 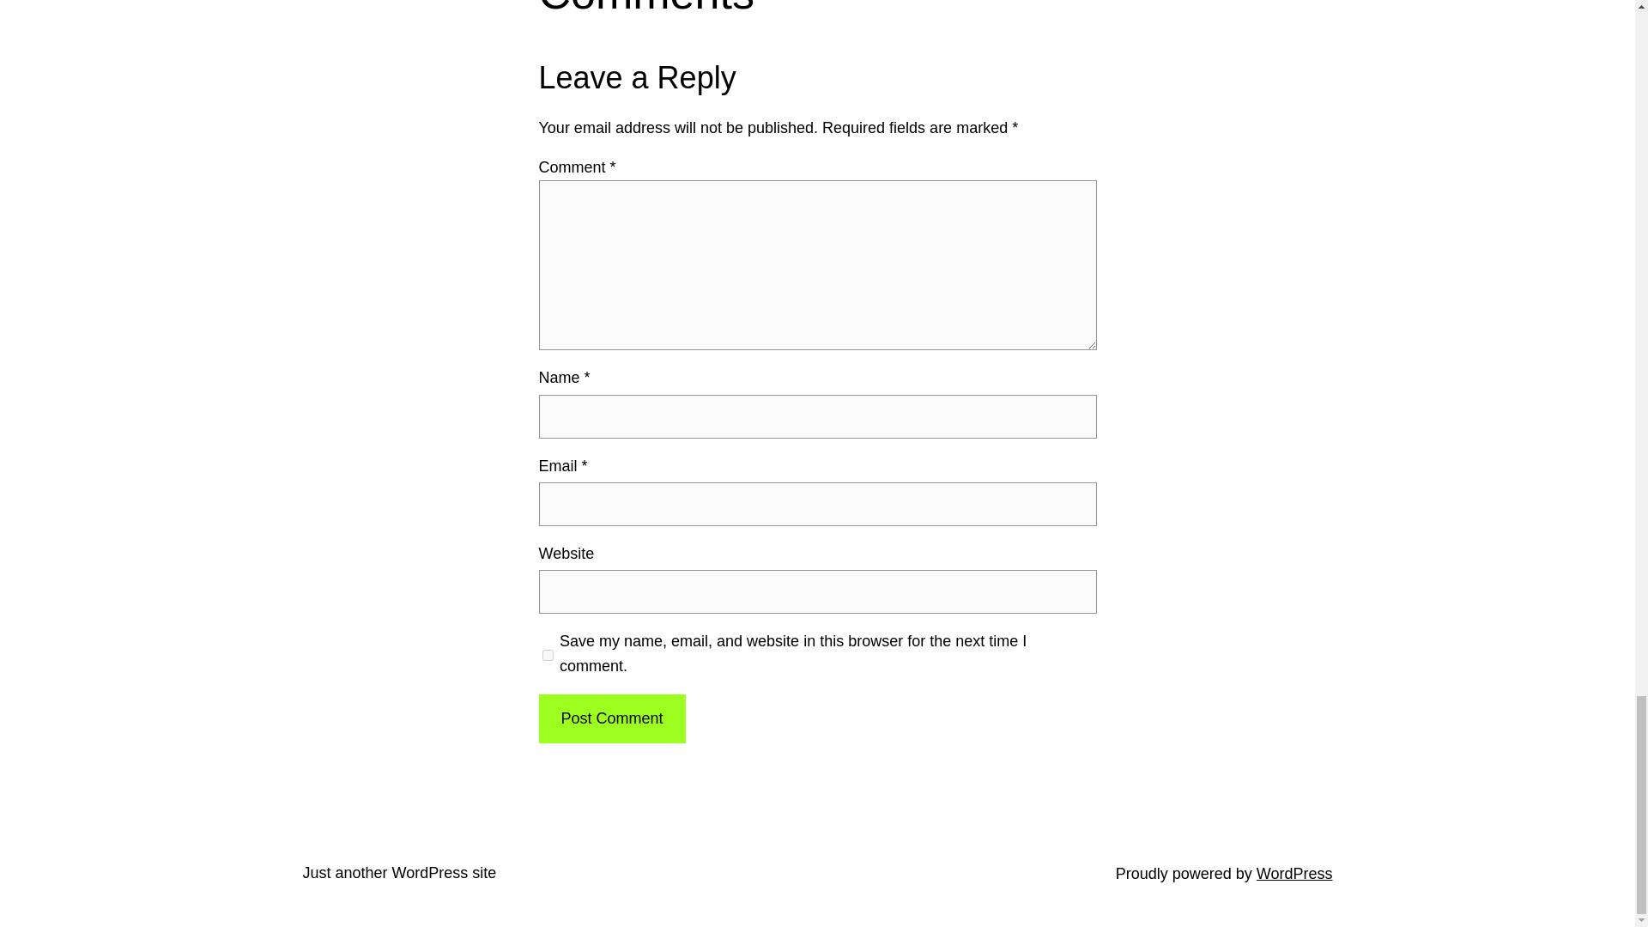 I want to click on WordPress, so click(x=1294, y=874).